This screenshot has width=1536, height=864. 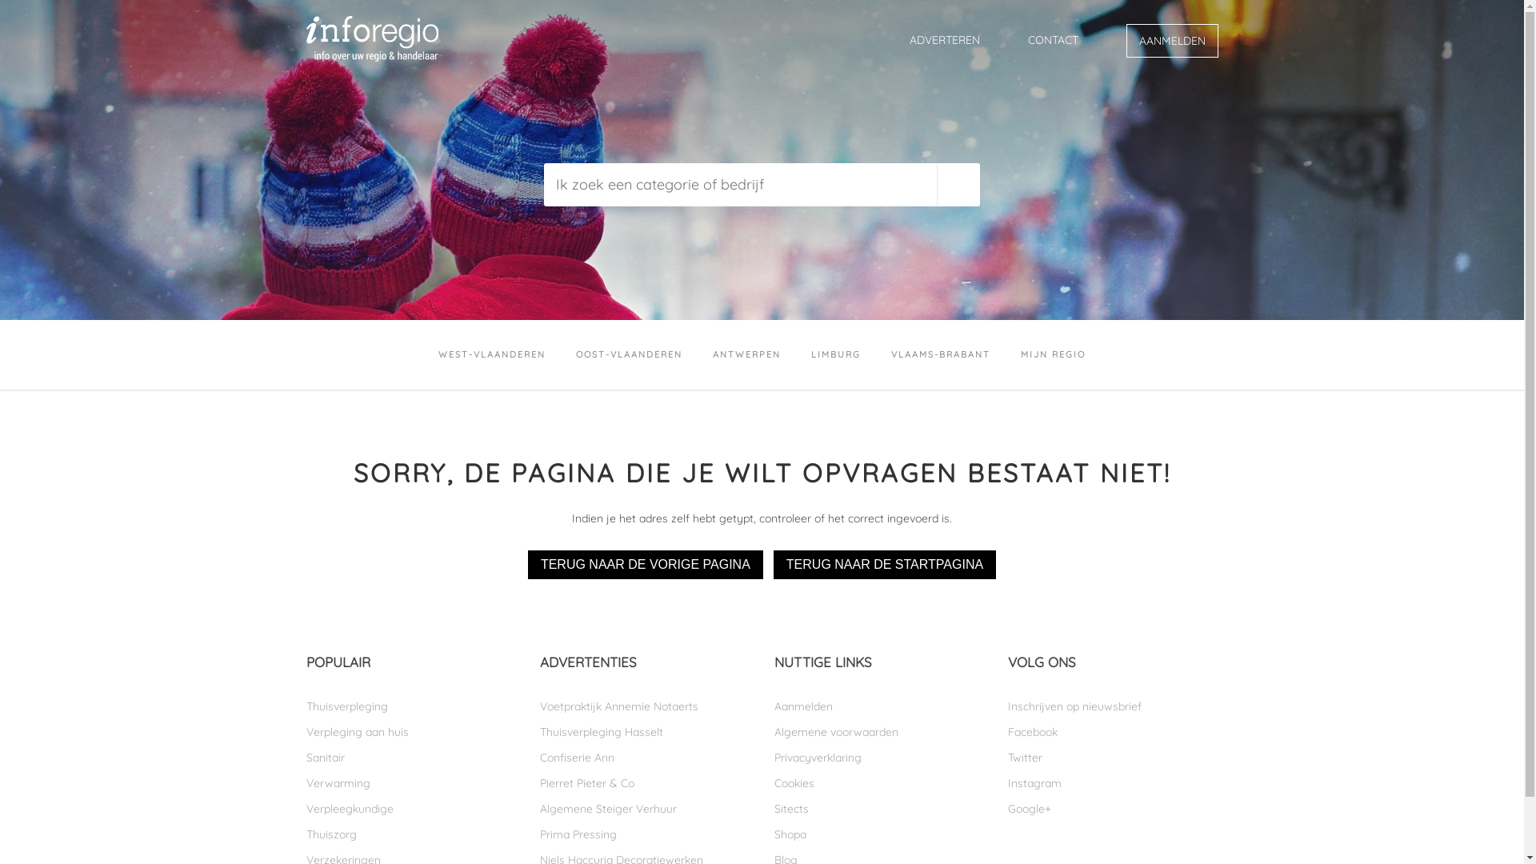 I want to click on Privacyverklaring, so click(x=880, y=758).